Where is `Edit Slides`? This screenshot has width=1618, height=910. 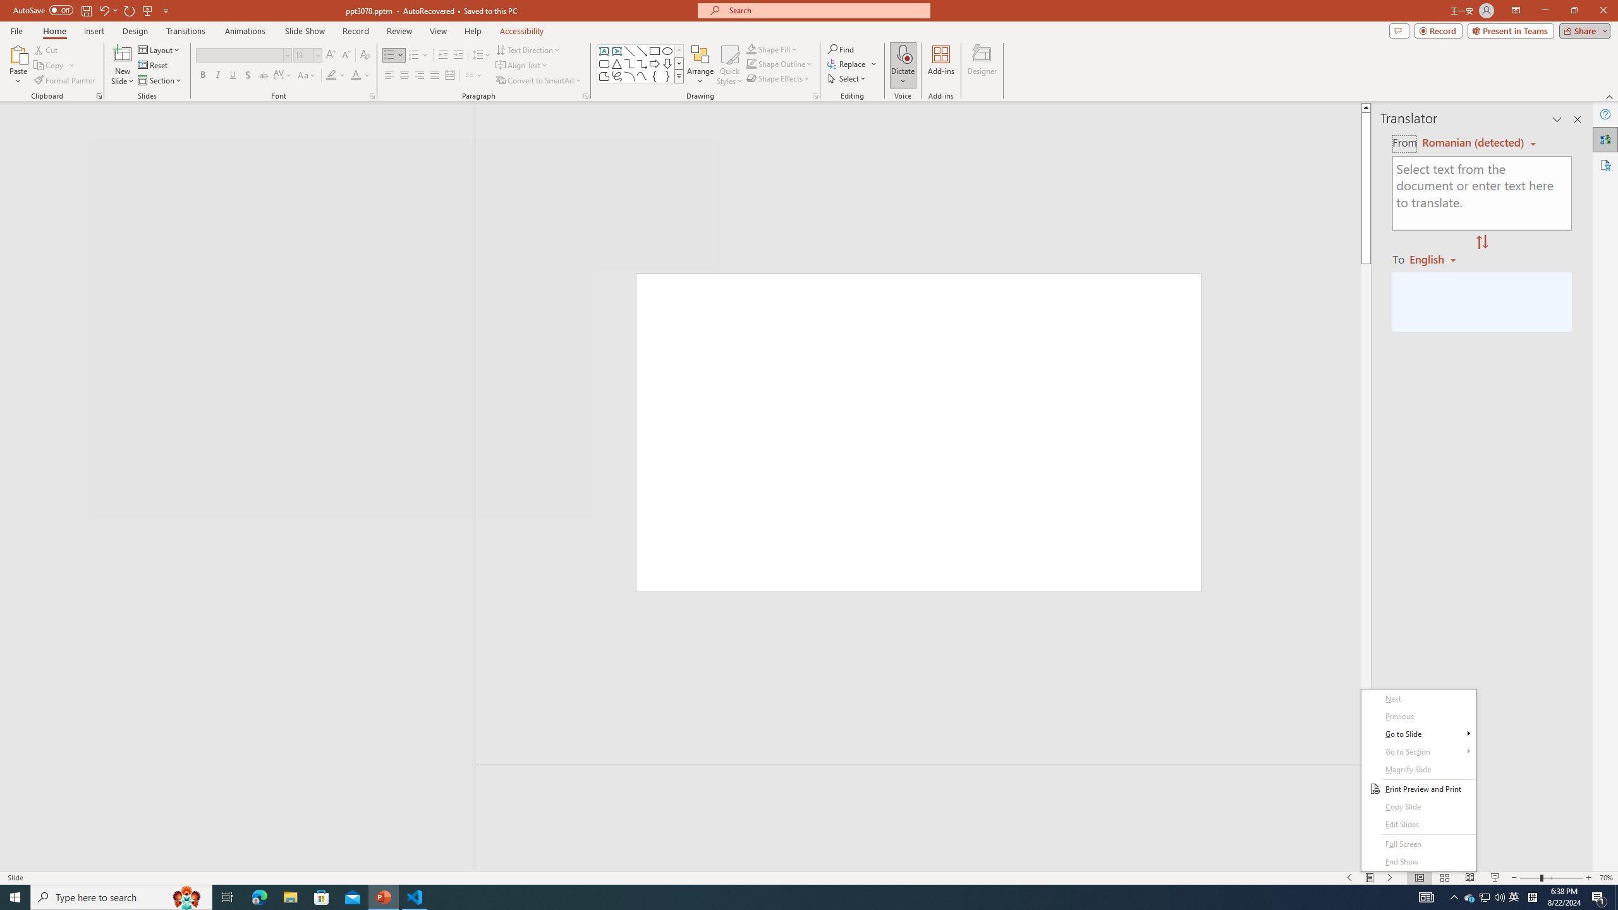 Edit Slides is located at coordinates (1418, 825).